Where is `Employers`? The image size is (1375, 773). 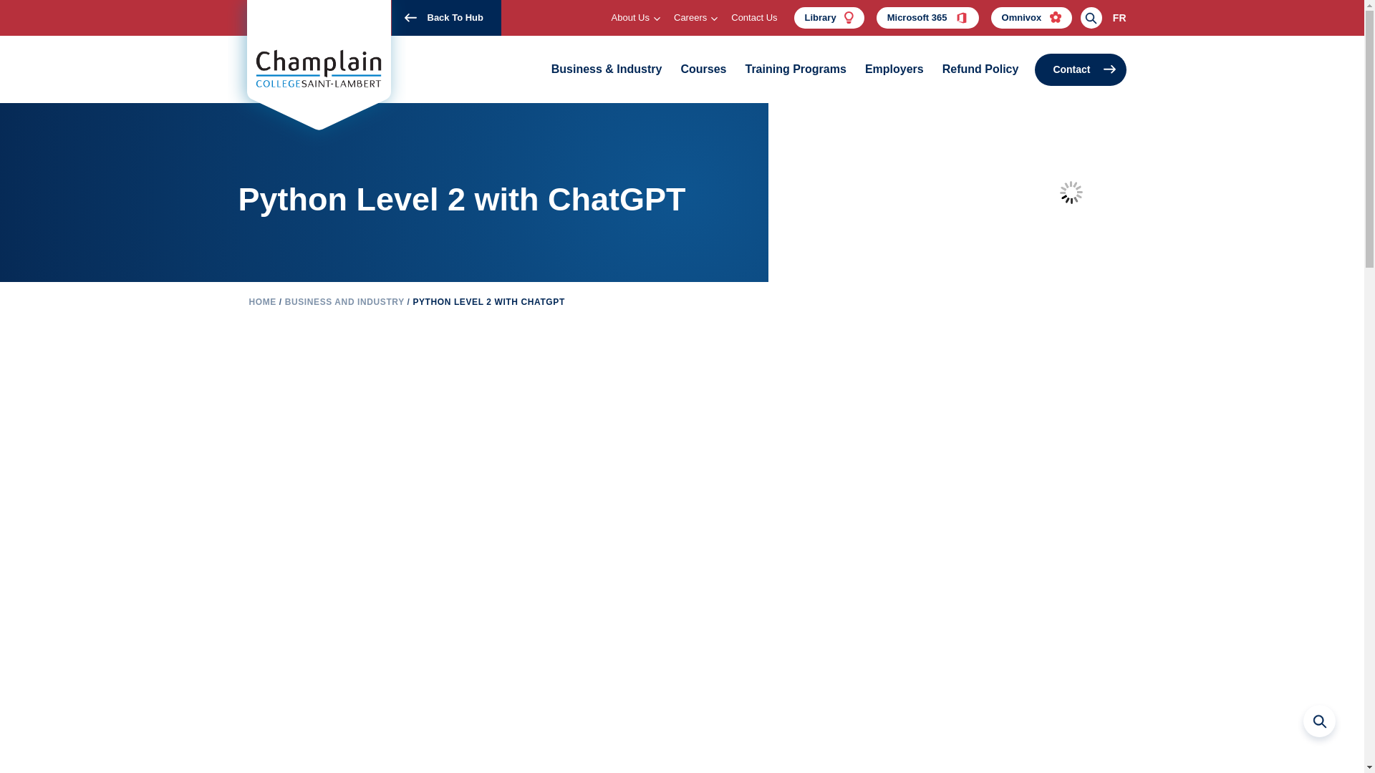
Employers is located at coordinates (894, 69).